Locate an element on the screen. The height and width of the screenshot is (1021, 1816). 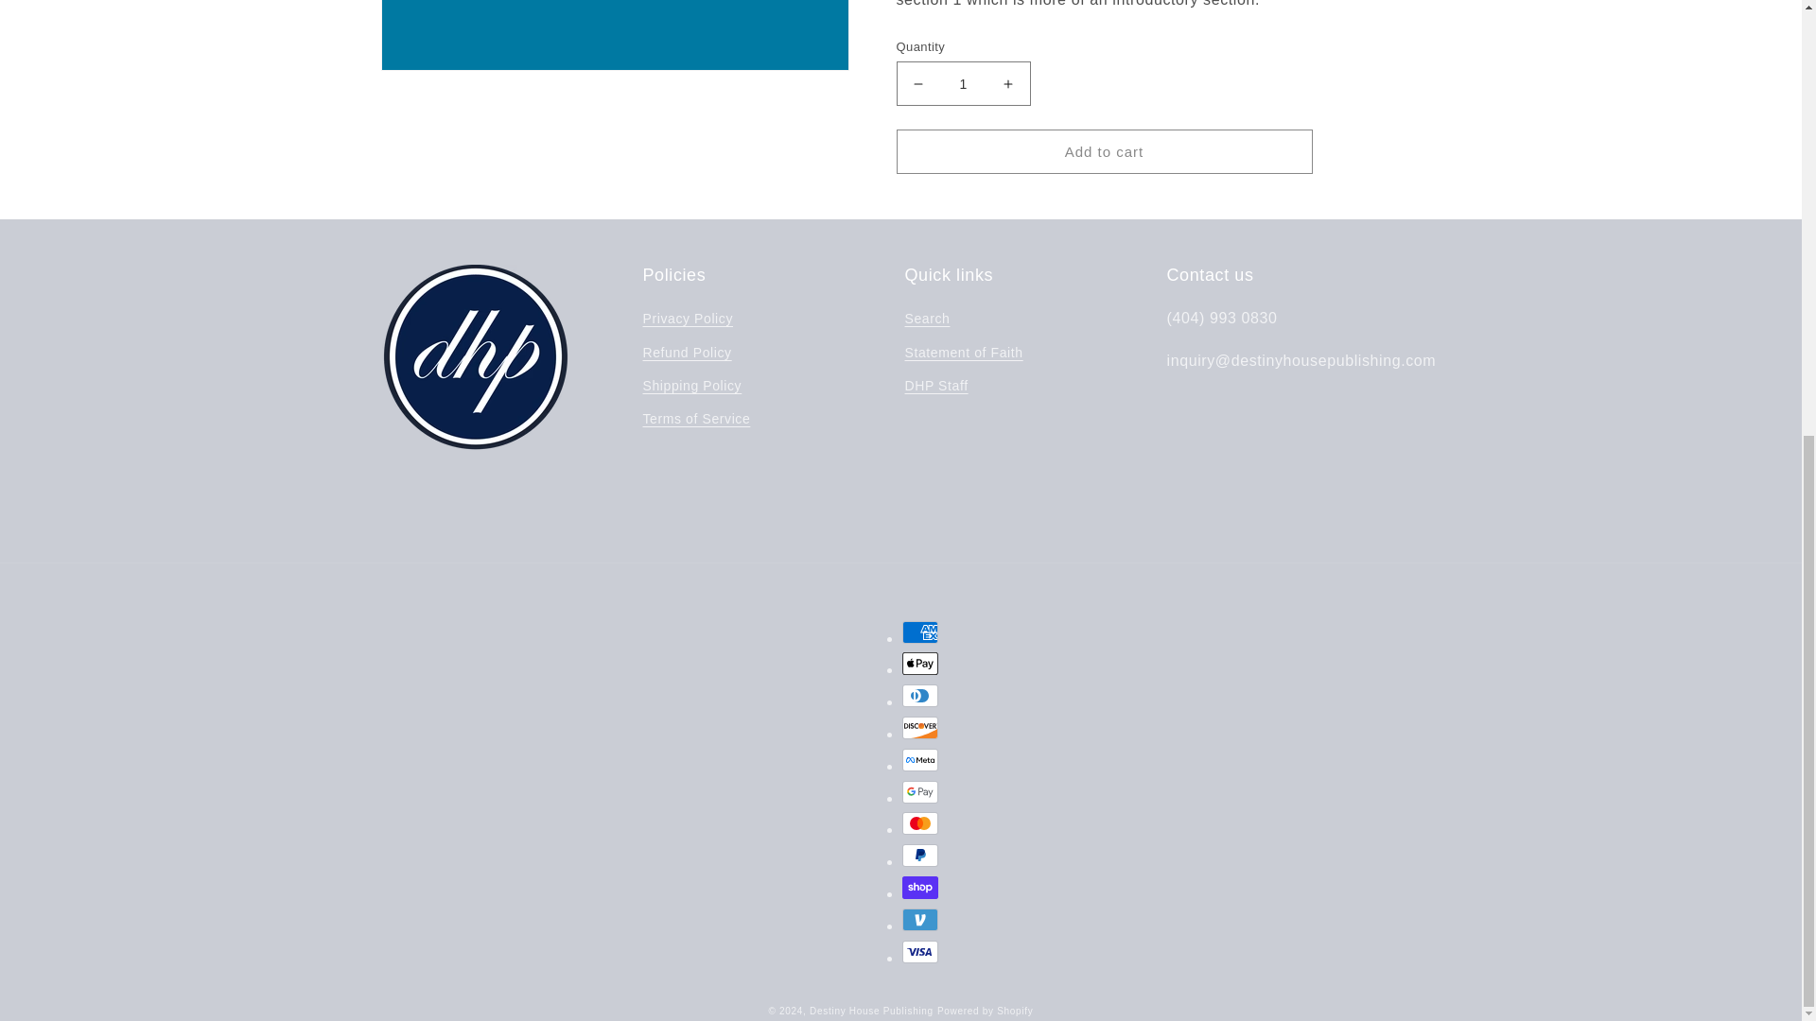
Privacy Policy is located at coordinates (688, 321).